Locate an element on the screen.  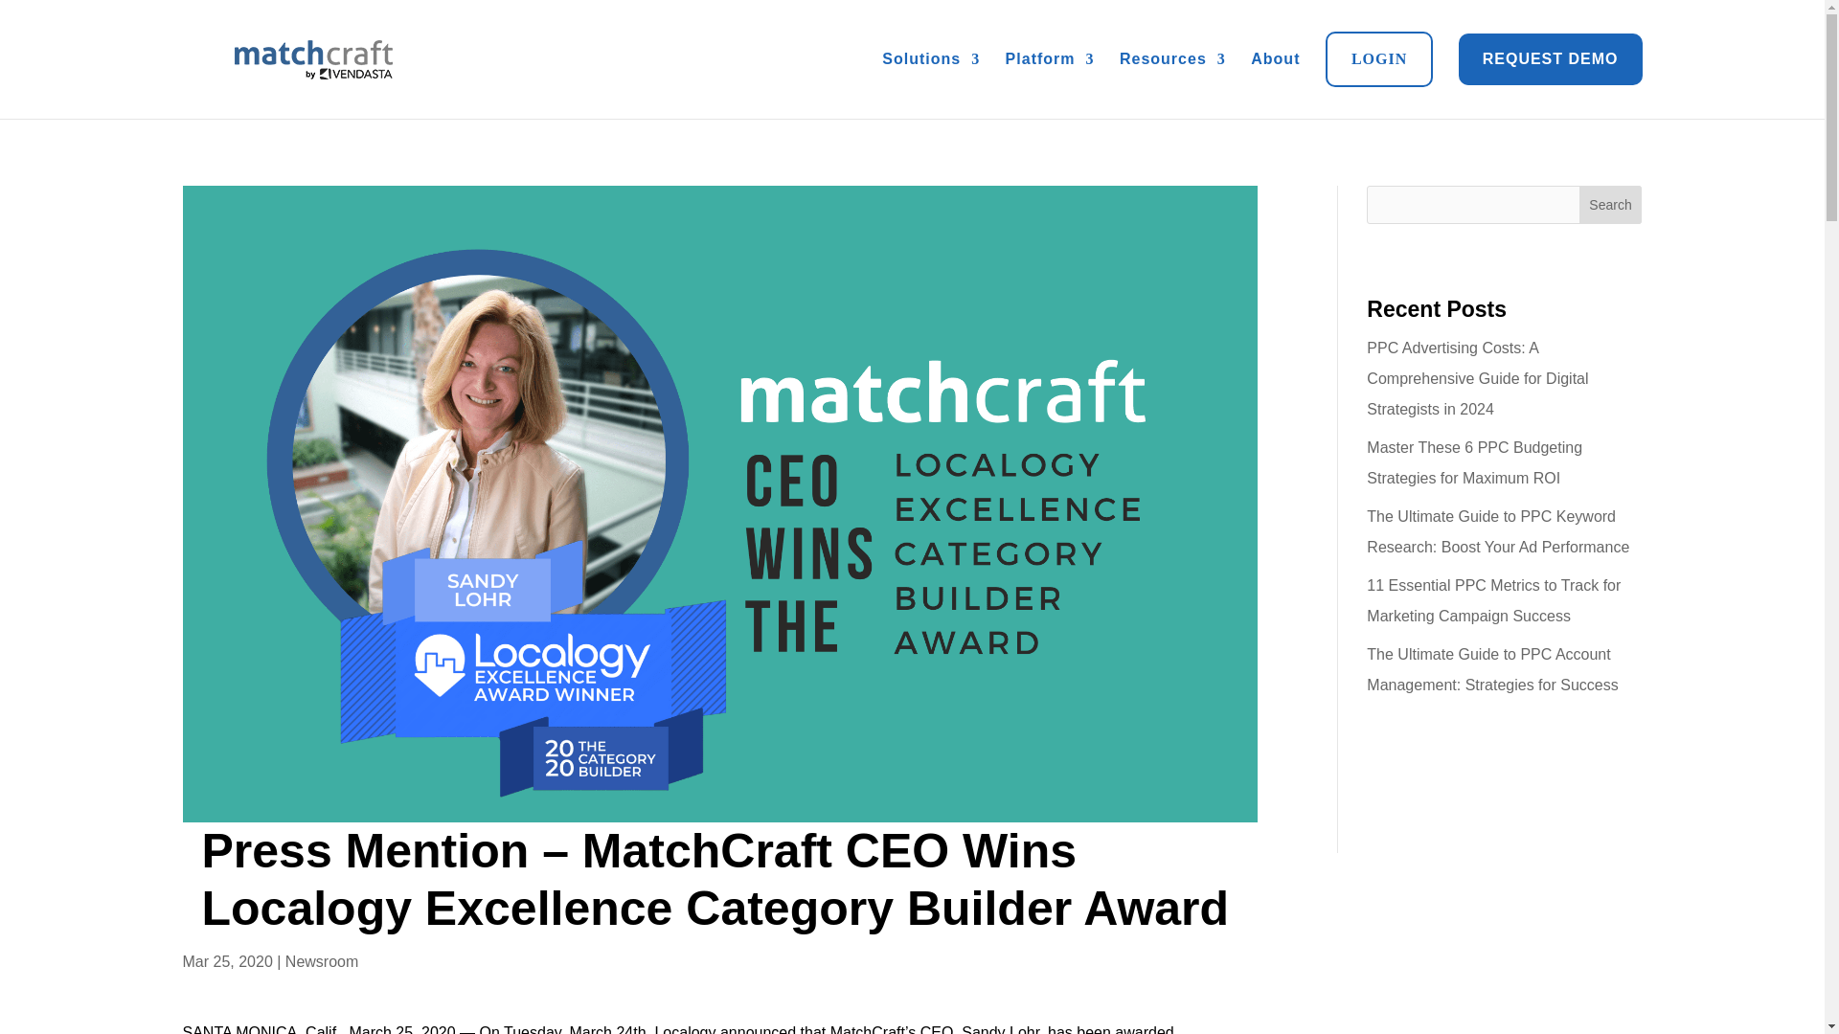
Search is located at coordinates (1611, 205).